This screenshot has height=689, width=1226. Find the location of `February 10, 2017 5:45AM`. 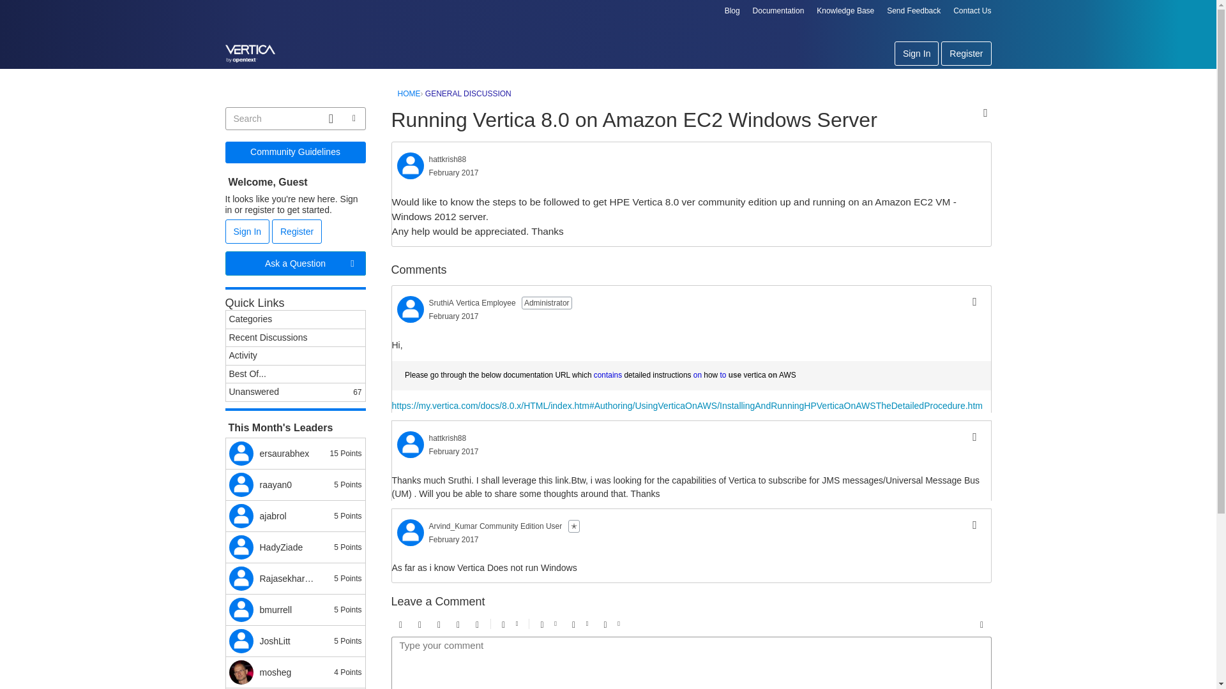

February 10, 2017 5:45AM is located at coordinates (454, 451).